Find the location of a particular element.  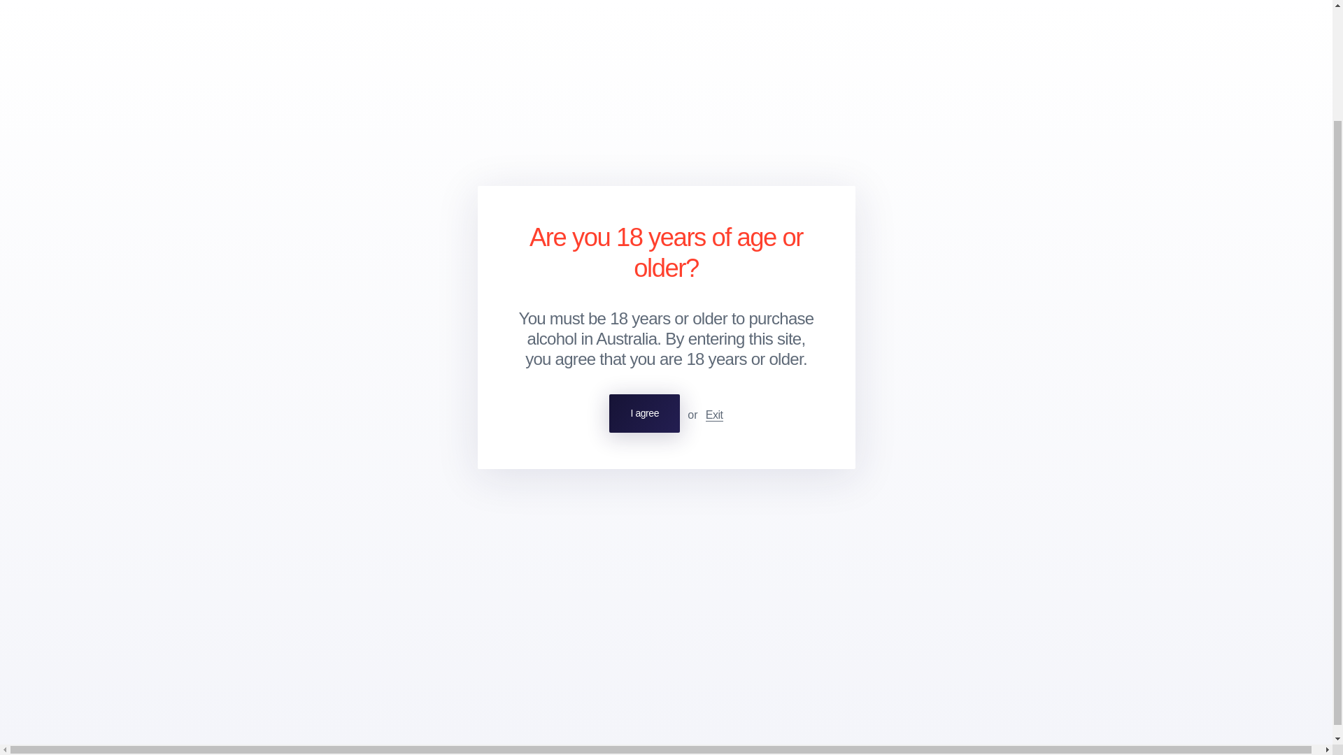

Sold out is located at coordinates (436, 350).